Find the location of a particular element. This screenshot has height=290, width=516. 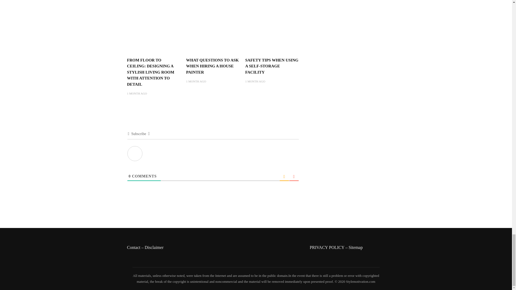

What Questions to Ask When Hiring a House Painter is located at coordinates (213, 20).